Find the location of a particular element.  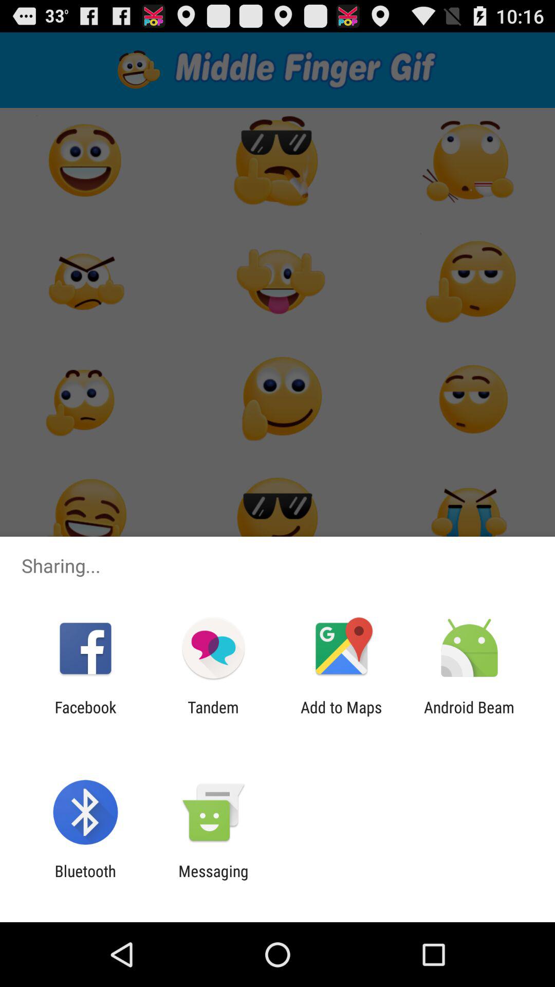

choose the item to the left of the add to maps icon is located at coordinates (213, 716).